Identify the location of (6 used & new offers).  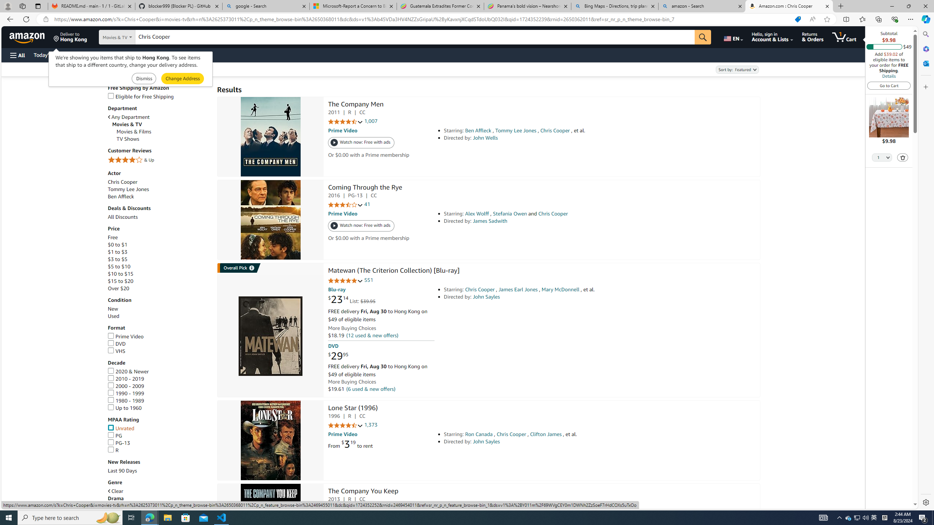
(371, 389).